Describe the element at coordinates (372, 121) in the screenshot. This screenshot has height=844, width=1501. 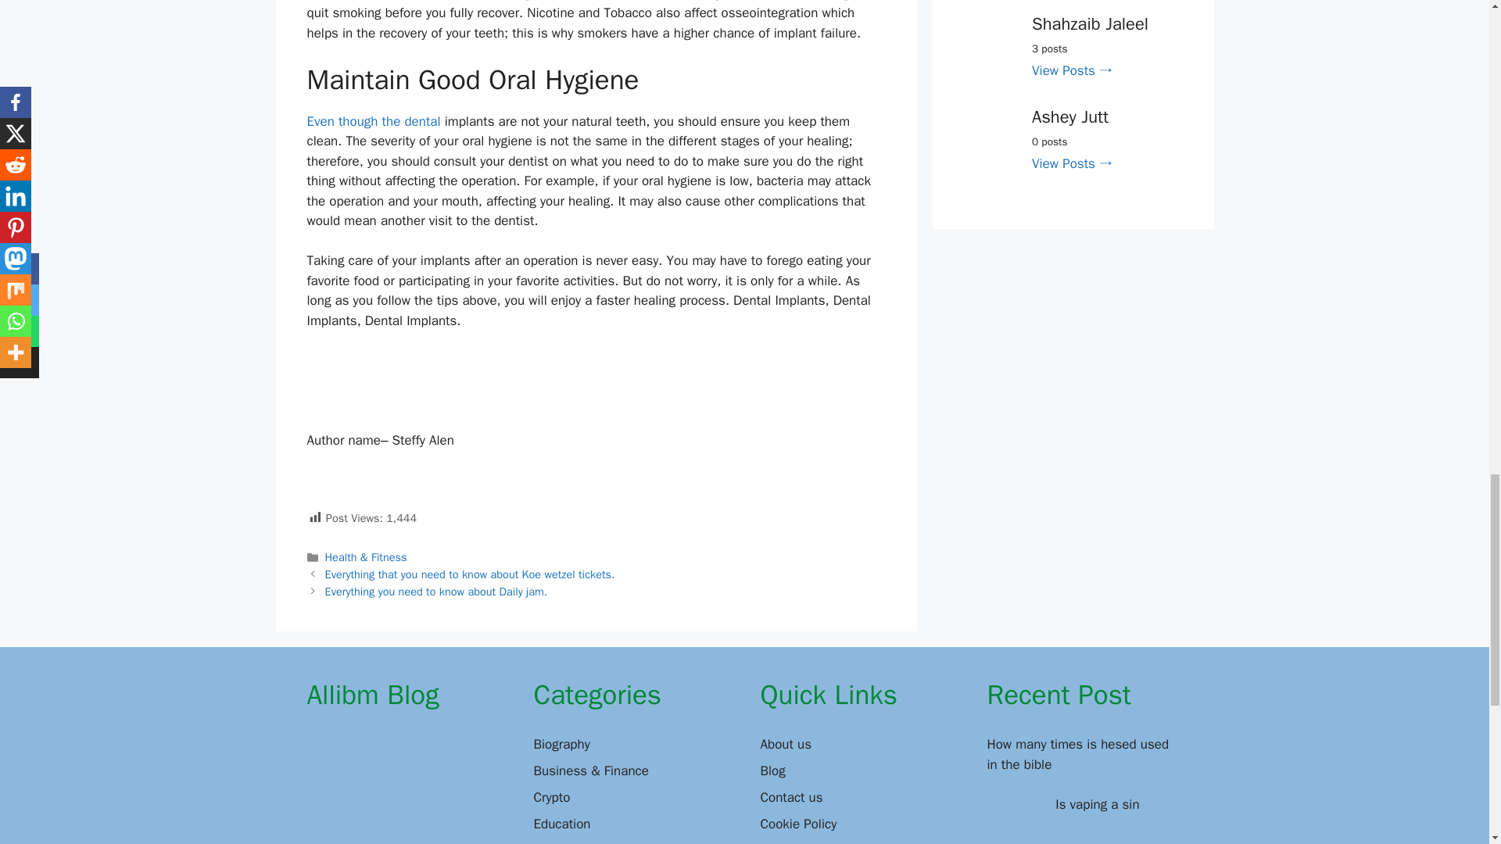
I see `Even though the dental` at that location.